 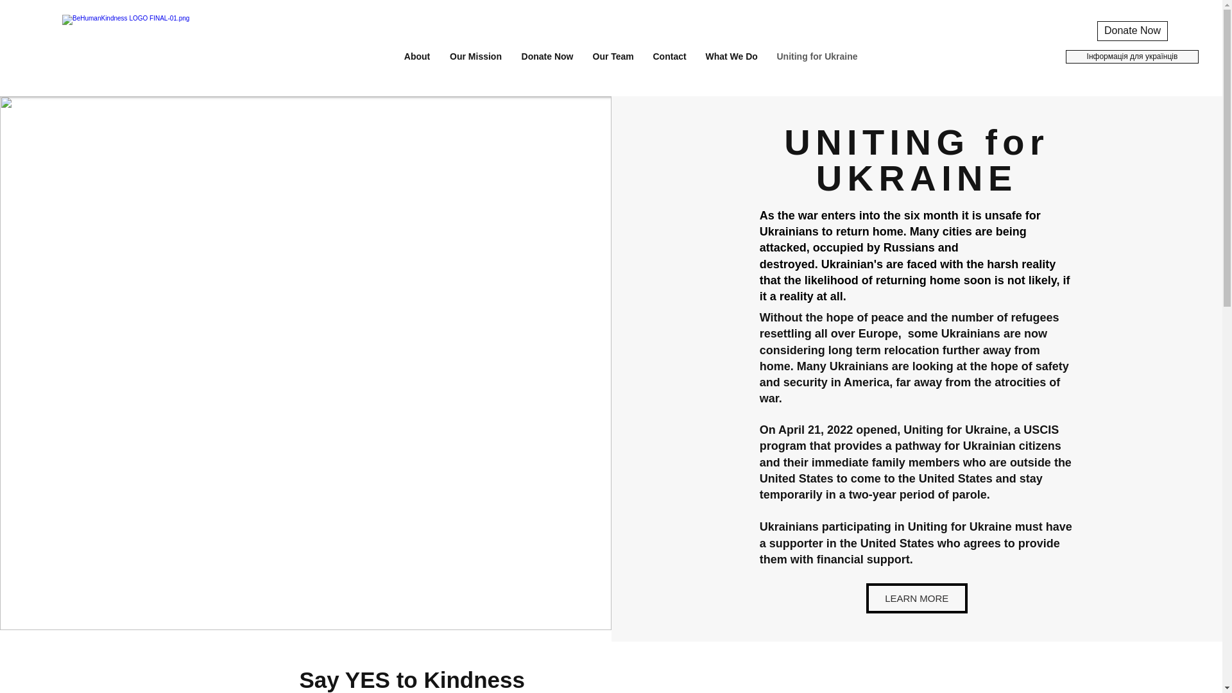 I want to click on About, so click(x=417, y=56).